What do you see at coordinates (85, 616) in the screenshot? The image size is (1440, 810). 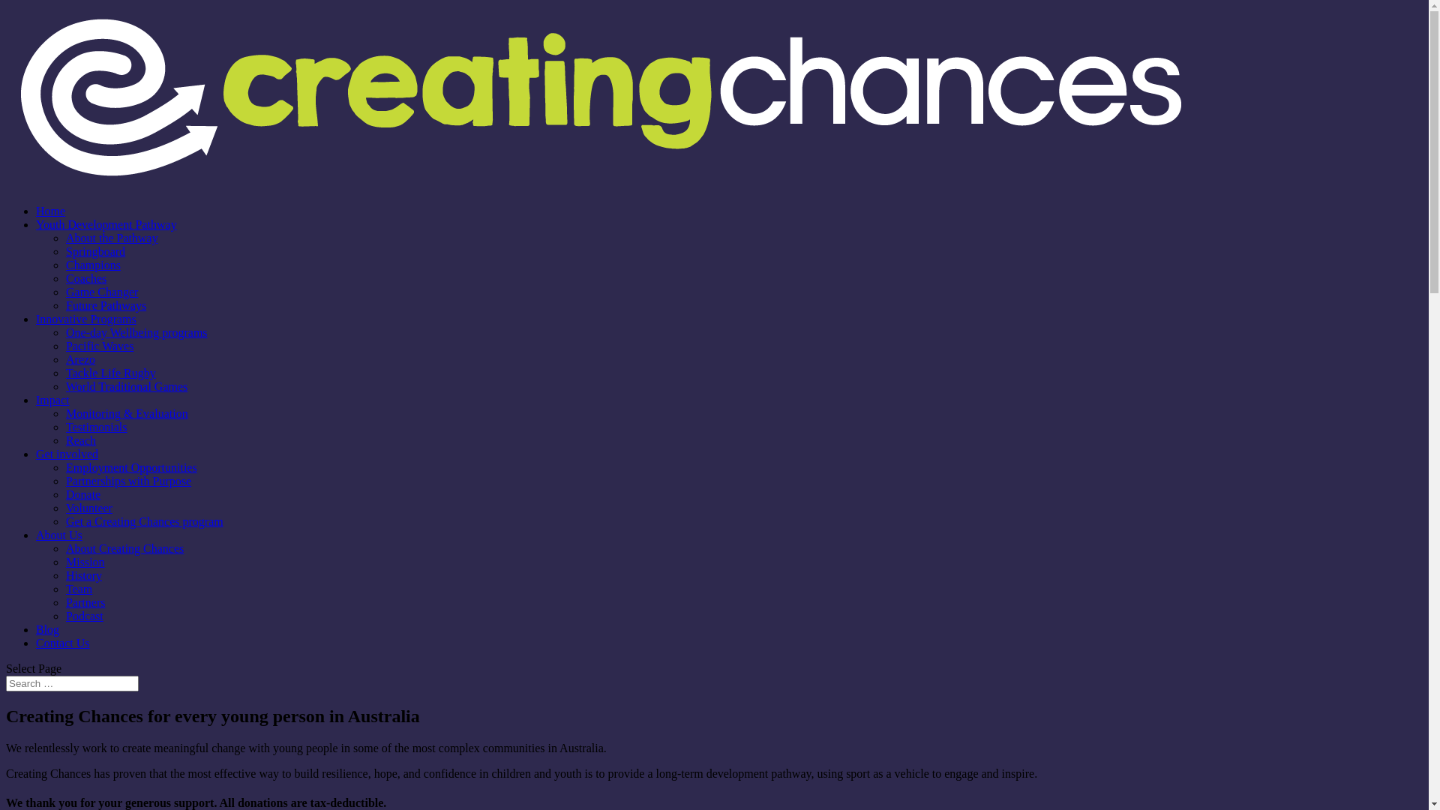 I see `Podcast` at bounding box center [85, 616].